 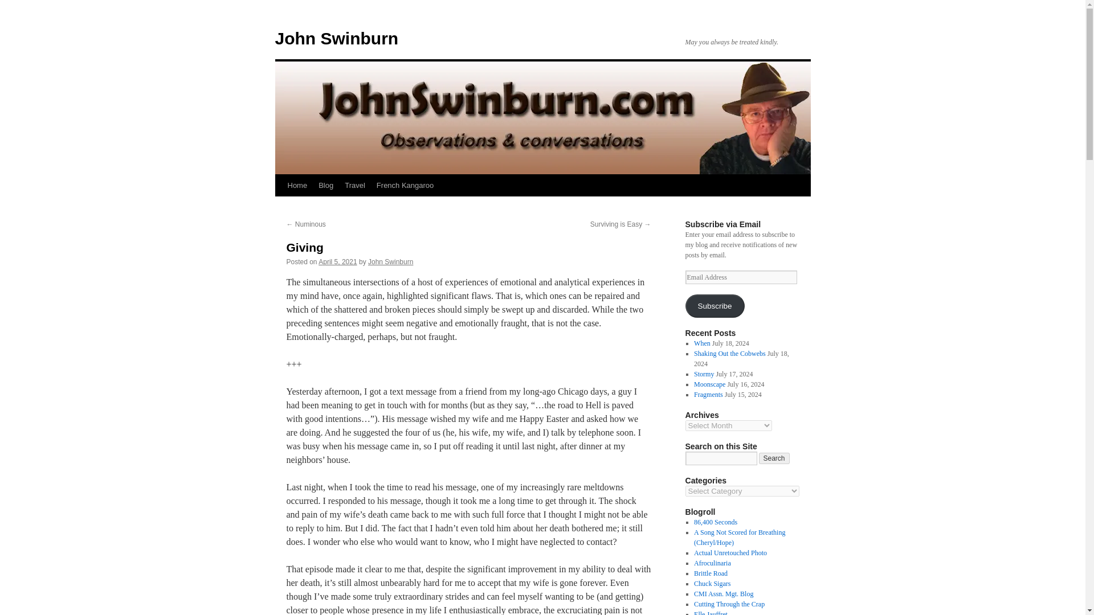 I want to click on John Swinburn, so click(x=336, y=38).